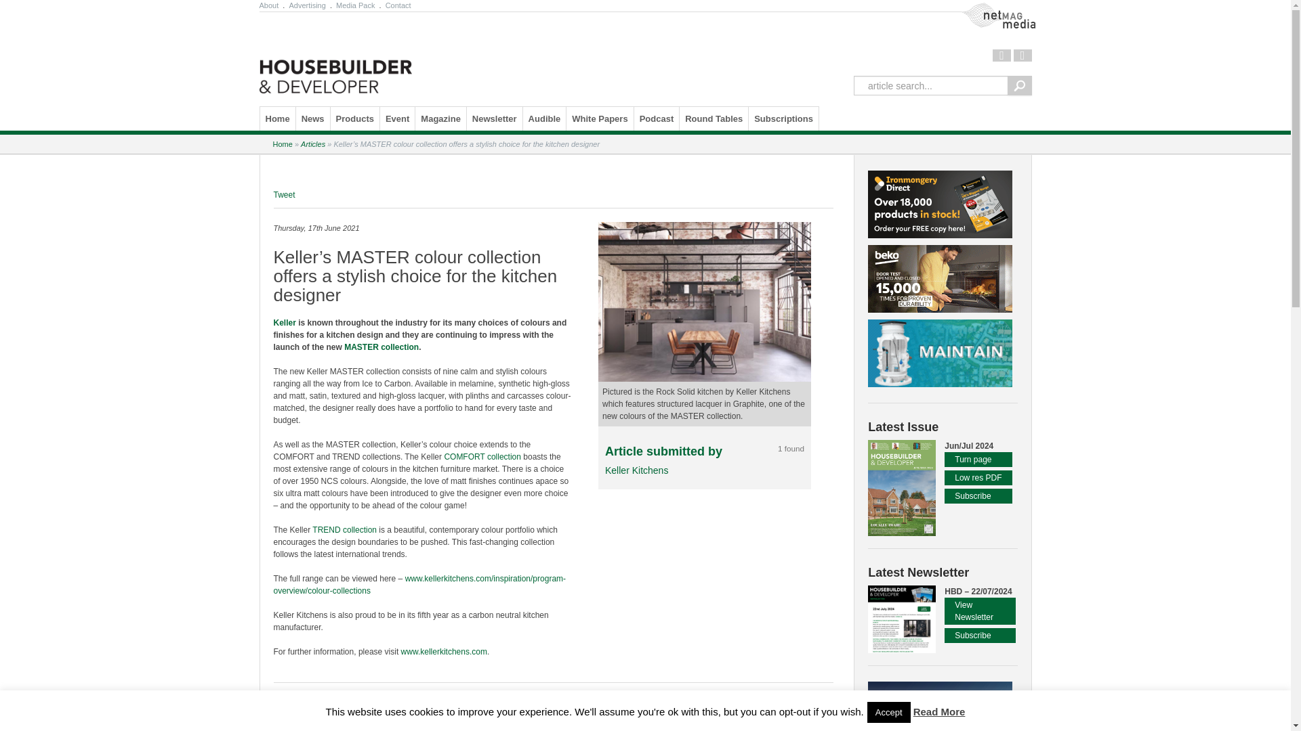 The image size is (1301, 731). What do you see at coordinates (397, 118) in the screenshot?
I see `Event` at bounding box center [397, 118].